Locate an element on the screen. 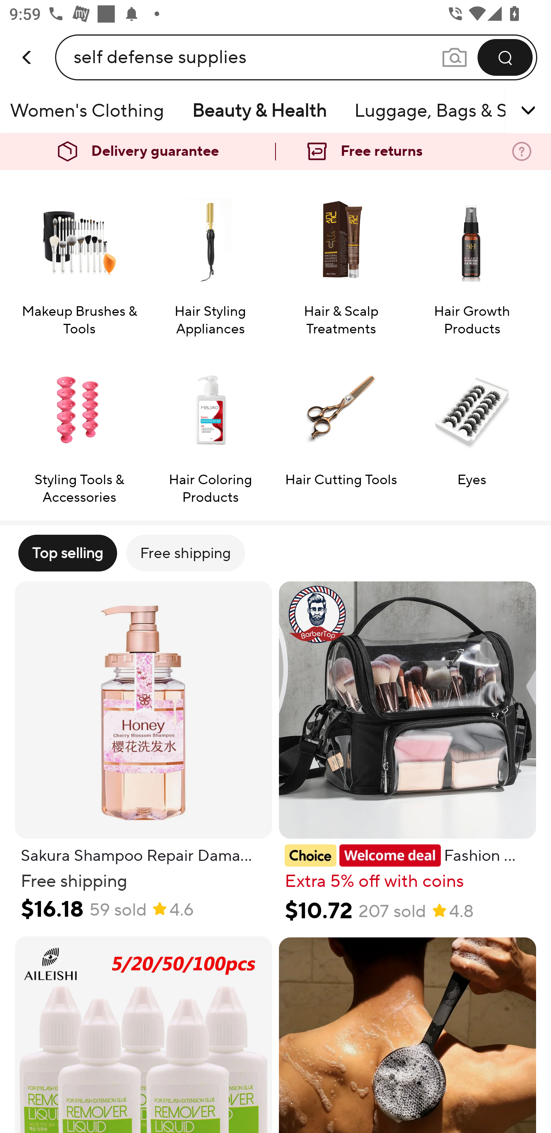  Styling Tools & Accessories is located at coordinates (79, 427).